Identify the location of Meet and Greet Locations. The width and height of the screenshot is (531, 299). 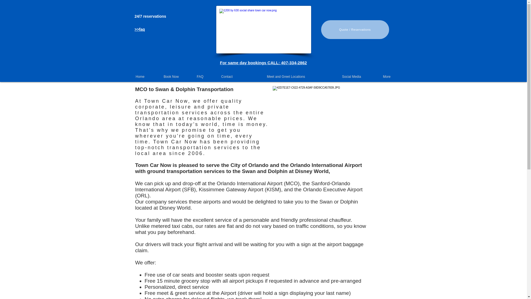
(286, 76).